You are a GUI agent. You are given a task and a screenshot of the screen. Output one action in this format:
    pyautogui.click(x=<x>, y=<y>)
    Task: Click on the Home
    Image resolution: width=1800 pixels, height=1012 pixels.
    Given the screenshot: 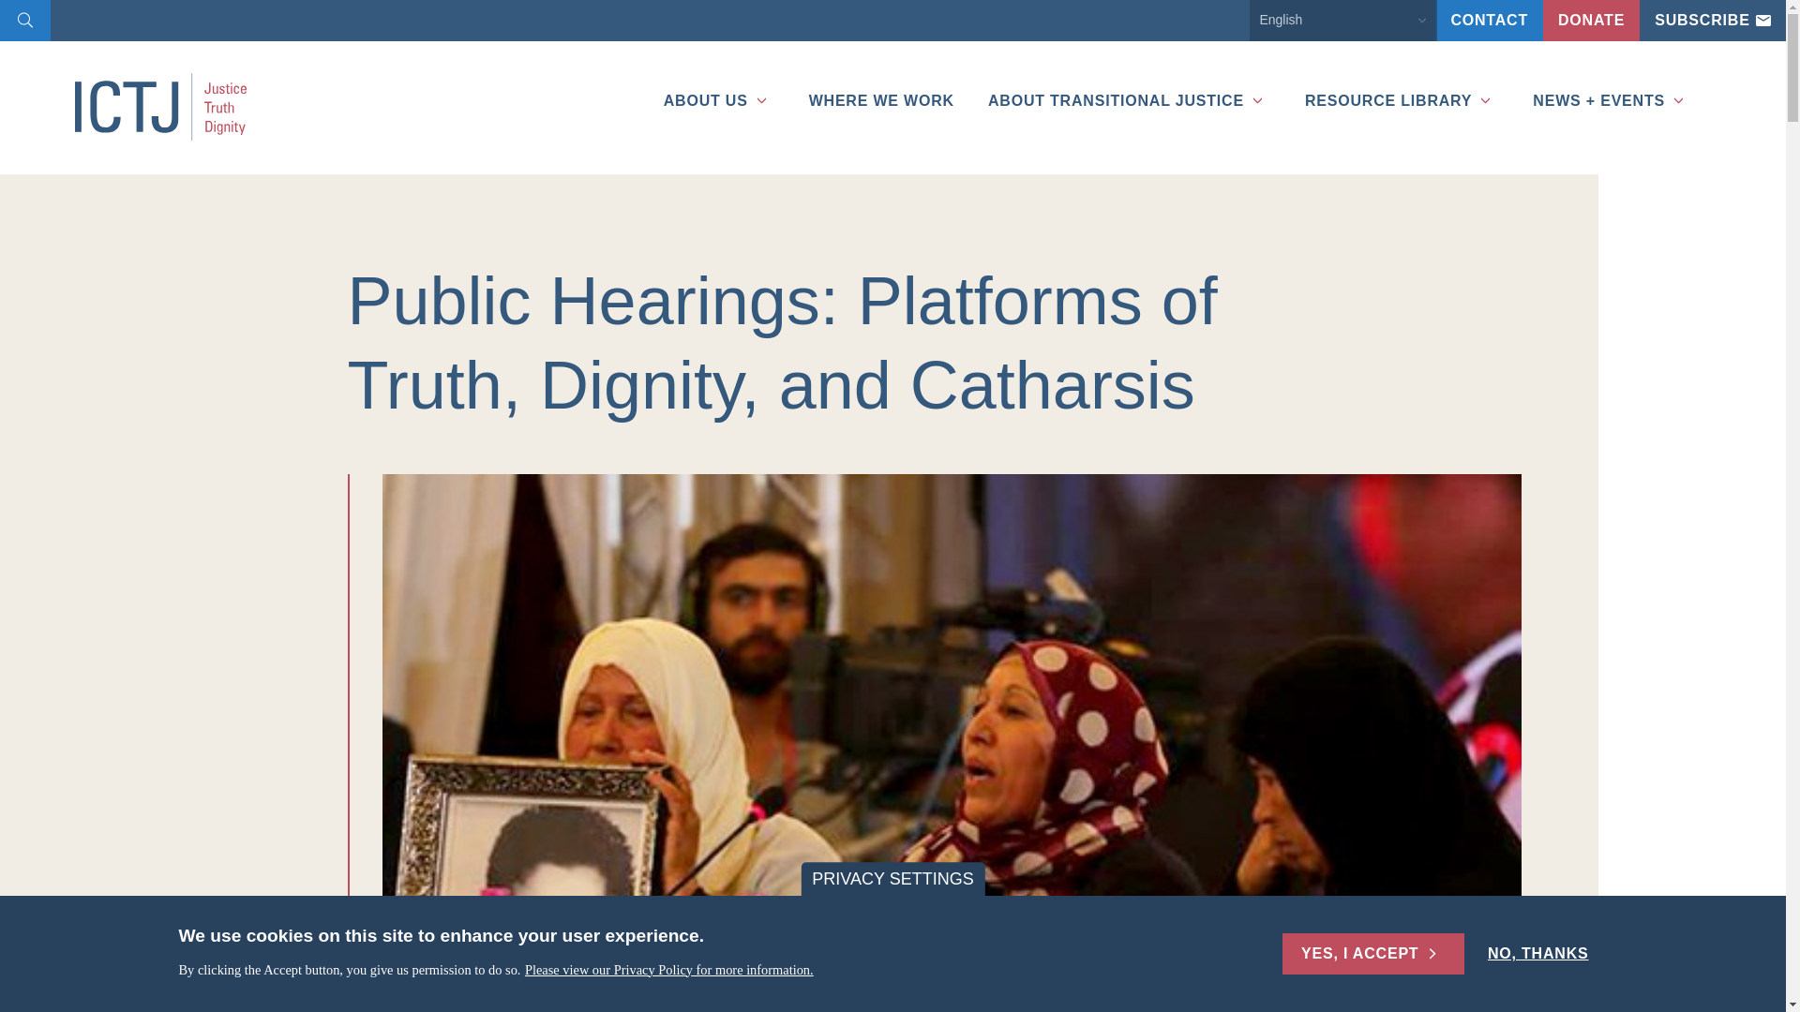 What is the action you would take?
    pyautogui.click(x=172, y=107)
    